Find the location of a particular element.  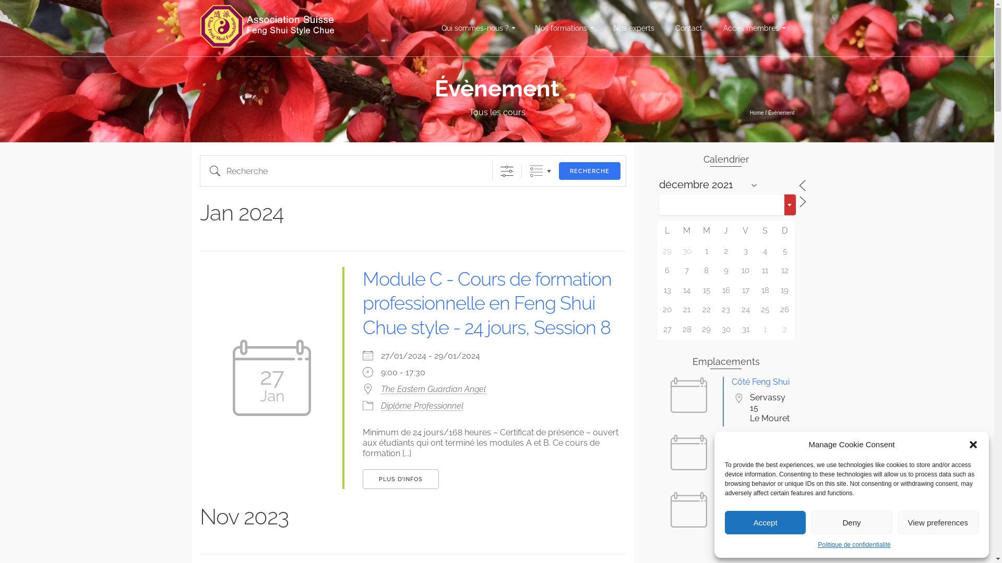

Accept is located at coordinates (765, 522).